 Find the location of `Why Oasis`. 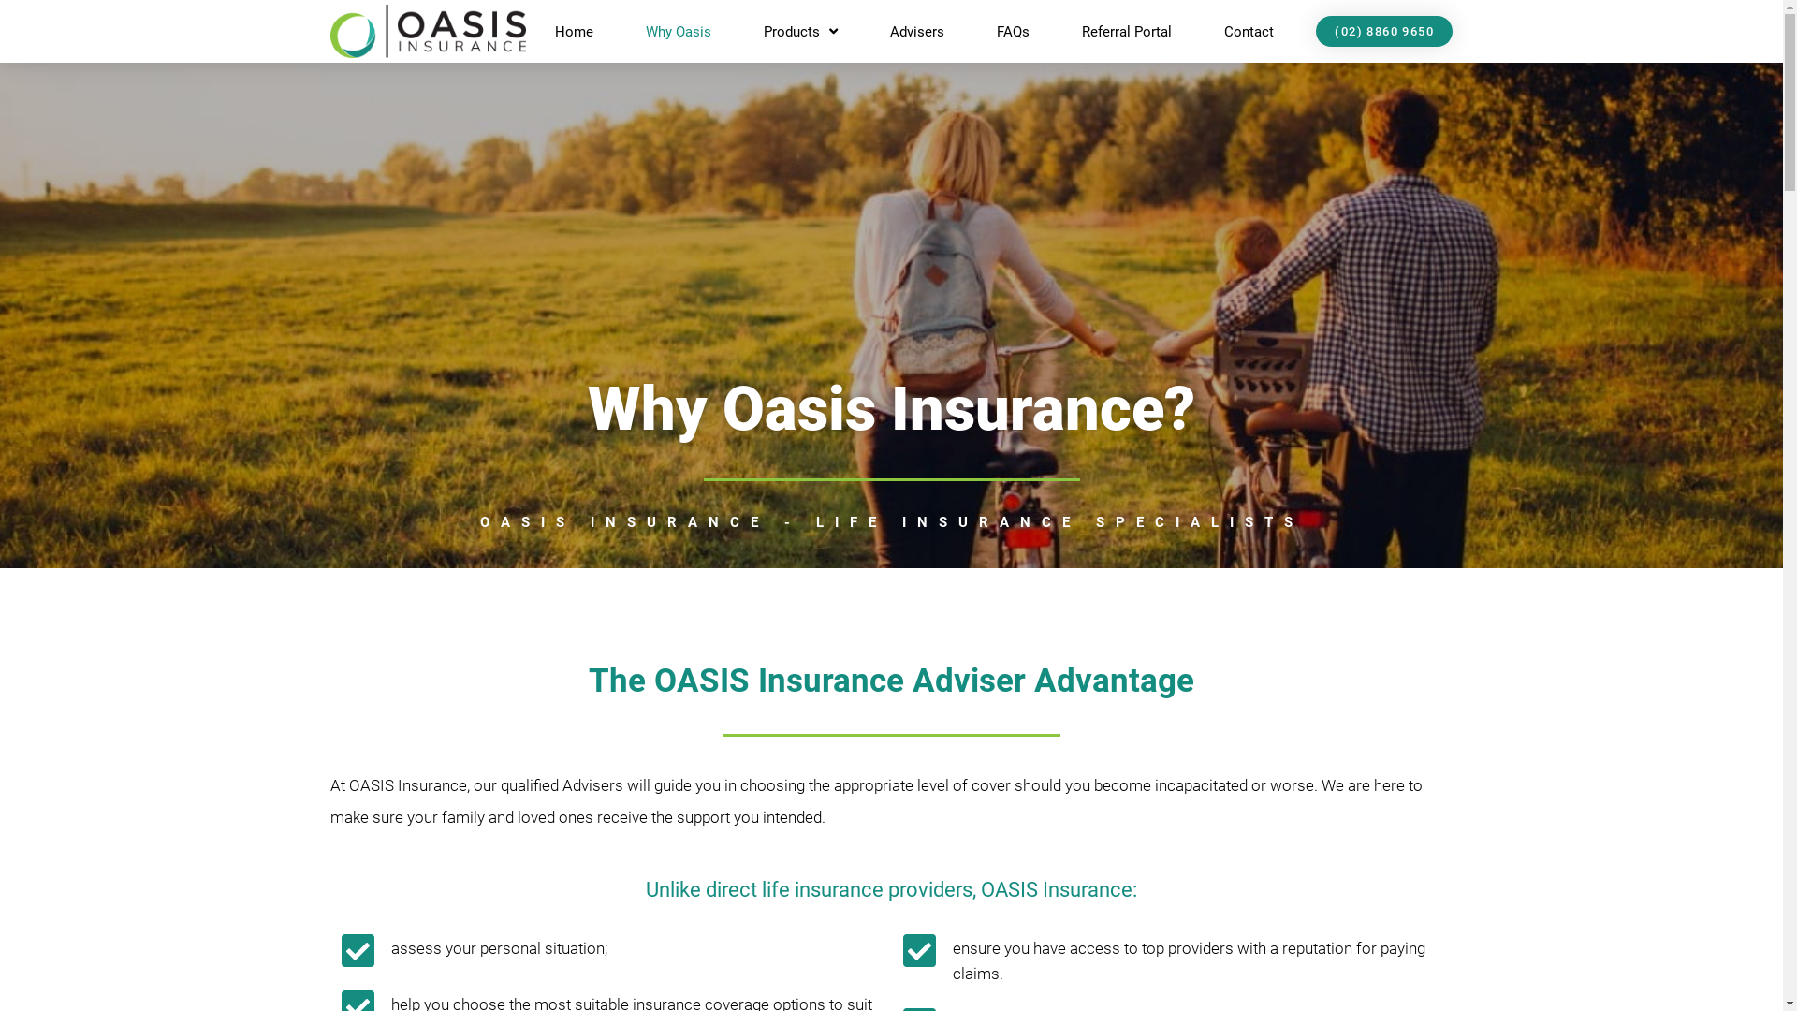

Why Oasis is located at coordinates (679, 32).